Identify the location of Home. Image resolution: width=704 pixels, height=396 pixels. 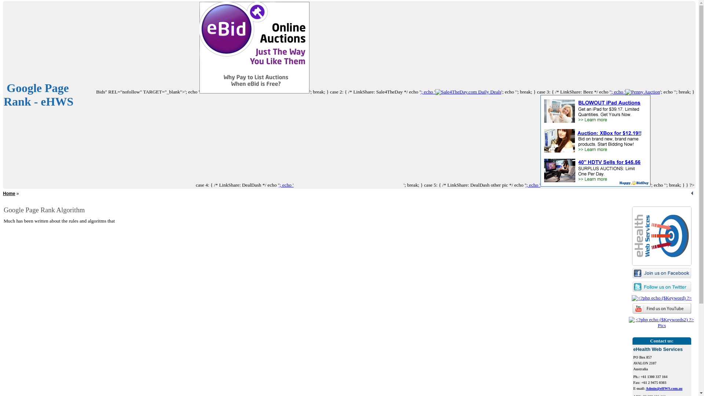
(9, 194).